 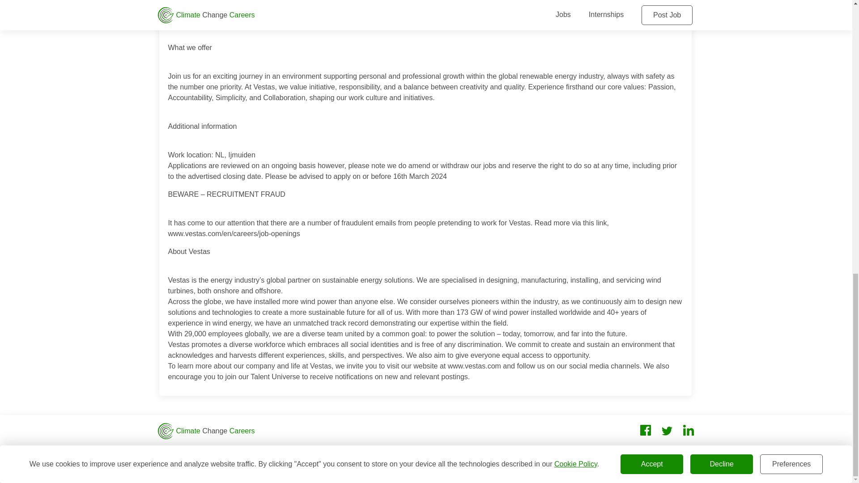 I want to click on Cookies, so click(x=395, y=453).